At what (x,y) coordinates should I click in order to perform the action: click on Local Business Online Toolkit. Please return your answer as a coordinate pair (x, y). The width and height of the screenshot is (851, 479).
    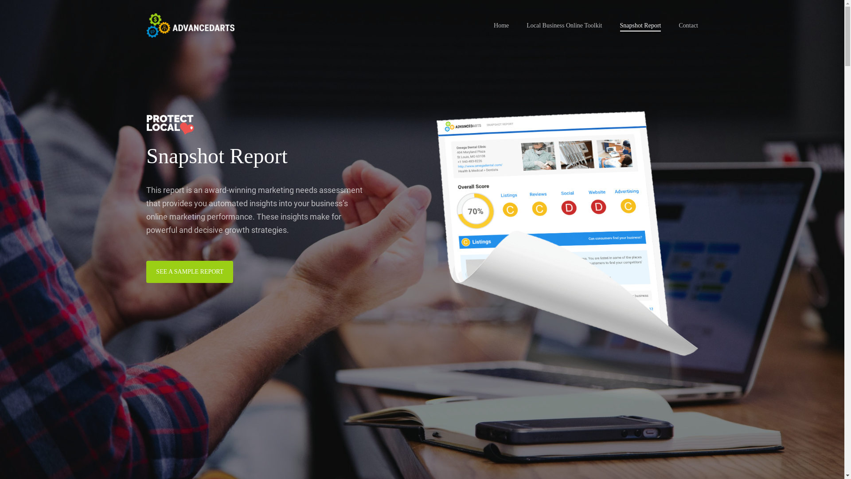
    Looking at the image, I should click on (564, 26).